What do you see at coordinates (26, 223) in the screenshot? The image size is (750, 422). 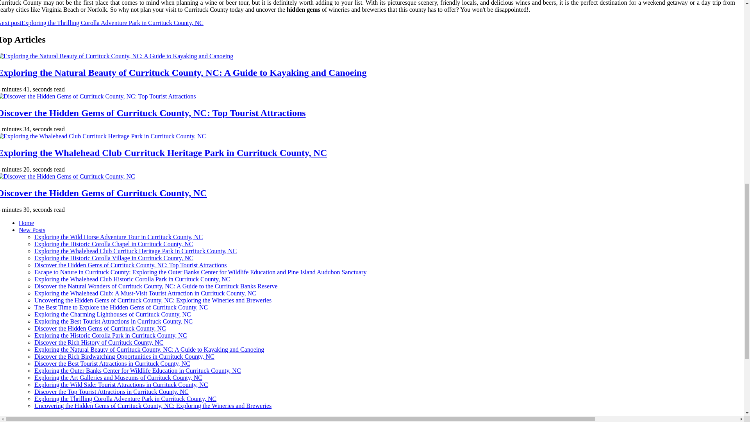 I see `Home` at bounding box center [26, 223].